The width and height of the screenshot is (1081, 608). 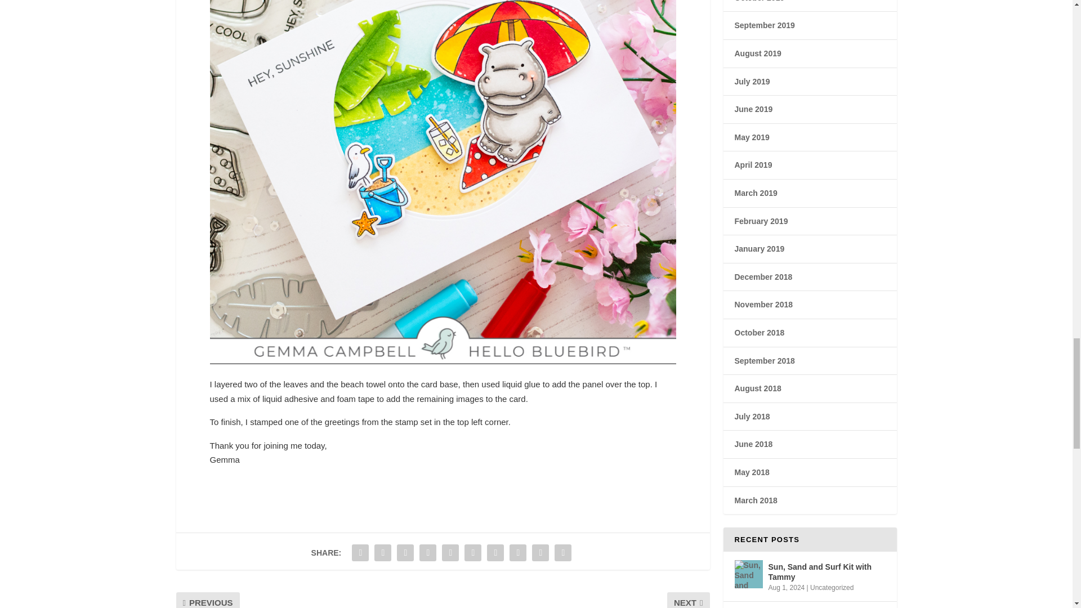 I want to click on Share "Hippos on Holiday with Gemma" via Twitter, so click(x=383, y=553).